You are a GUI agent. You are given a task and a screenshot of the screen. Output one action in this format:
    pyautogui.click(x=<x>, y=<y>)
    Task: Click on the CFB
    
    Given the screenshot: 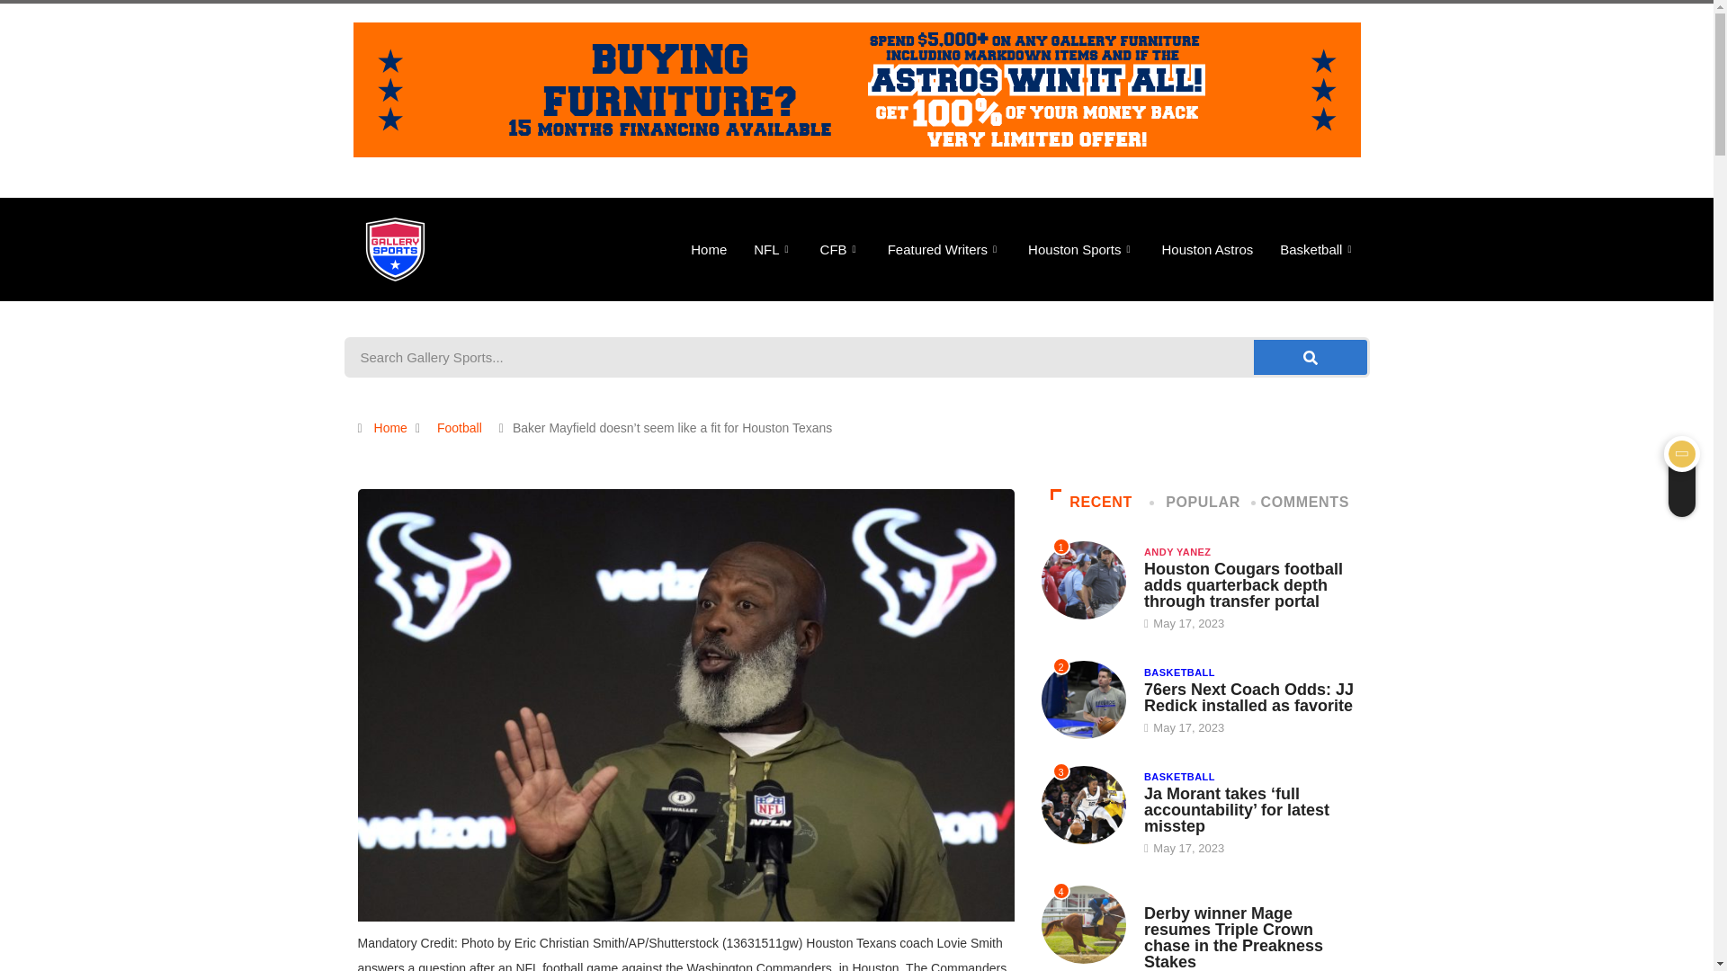 What is the action you would take?
    pyautogui.click(x=840, y=249)
    